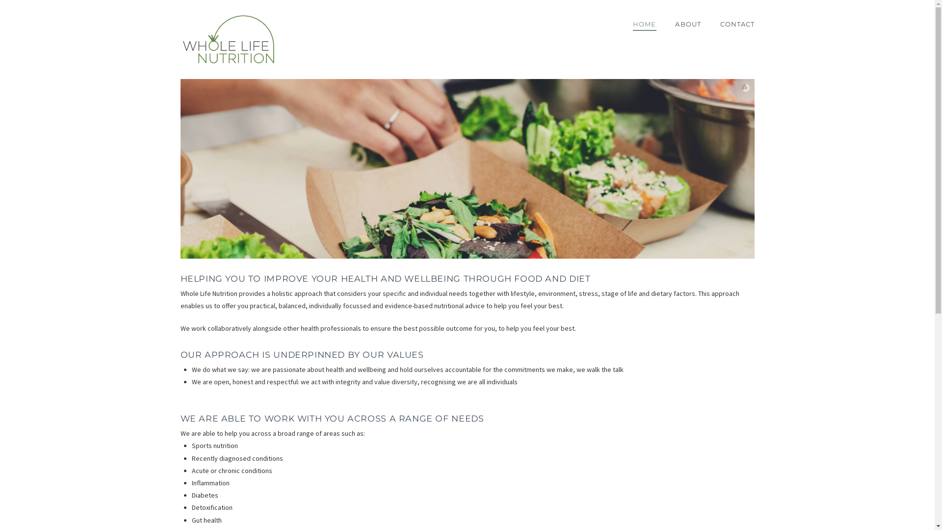 The image size is (942, 530). Describe the element at coordinates (688, 25) in the screenshot. I see `ABOUT` at that location.